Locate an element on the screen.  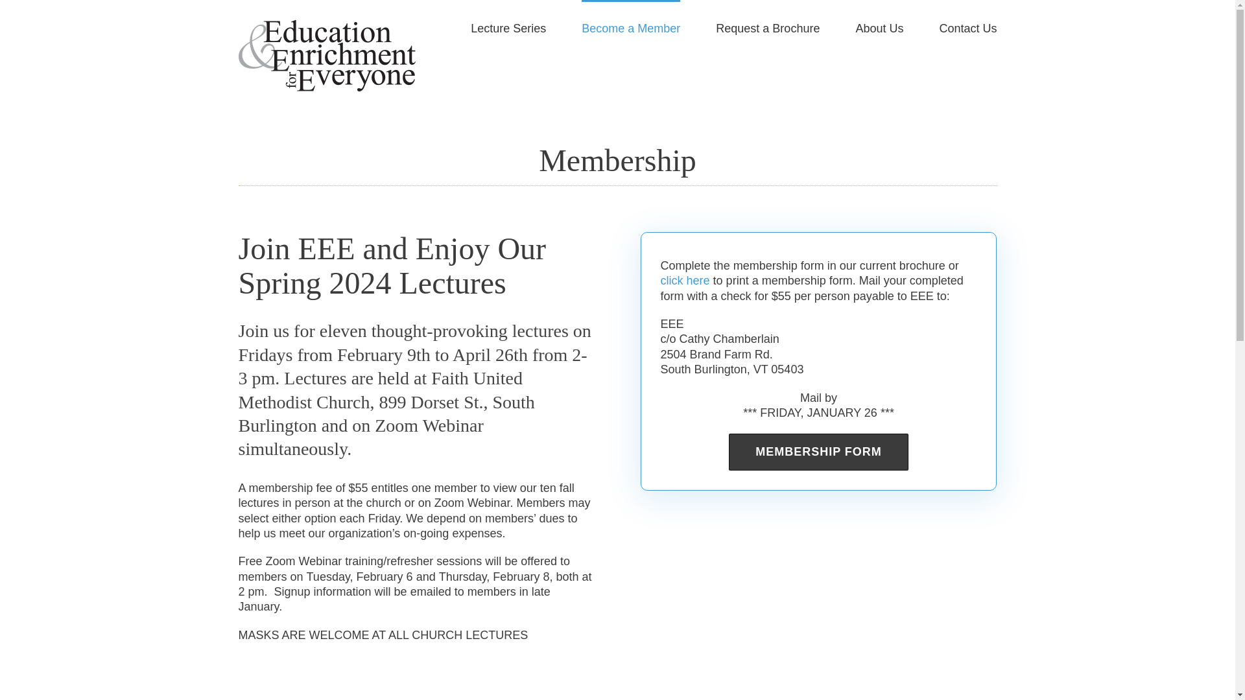
Request a Brochure is located at coordinates (768, 27).